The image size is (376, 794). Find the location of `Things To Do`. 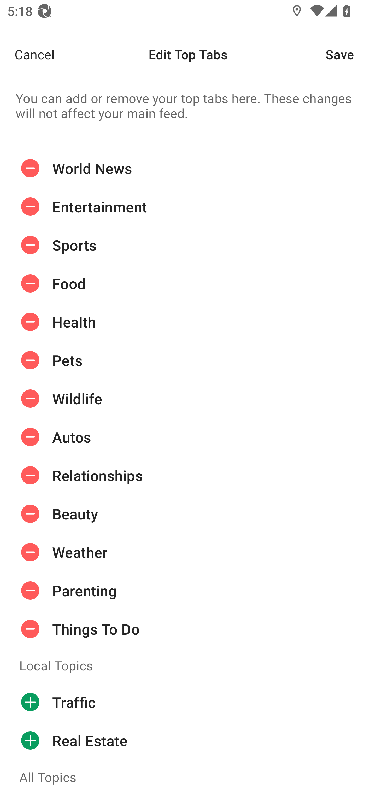

Things To Do is located at coordinates (188, 629).